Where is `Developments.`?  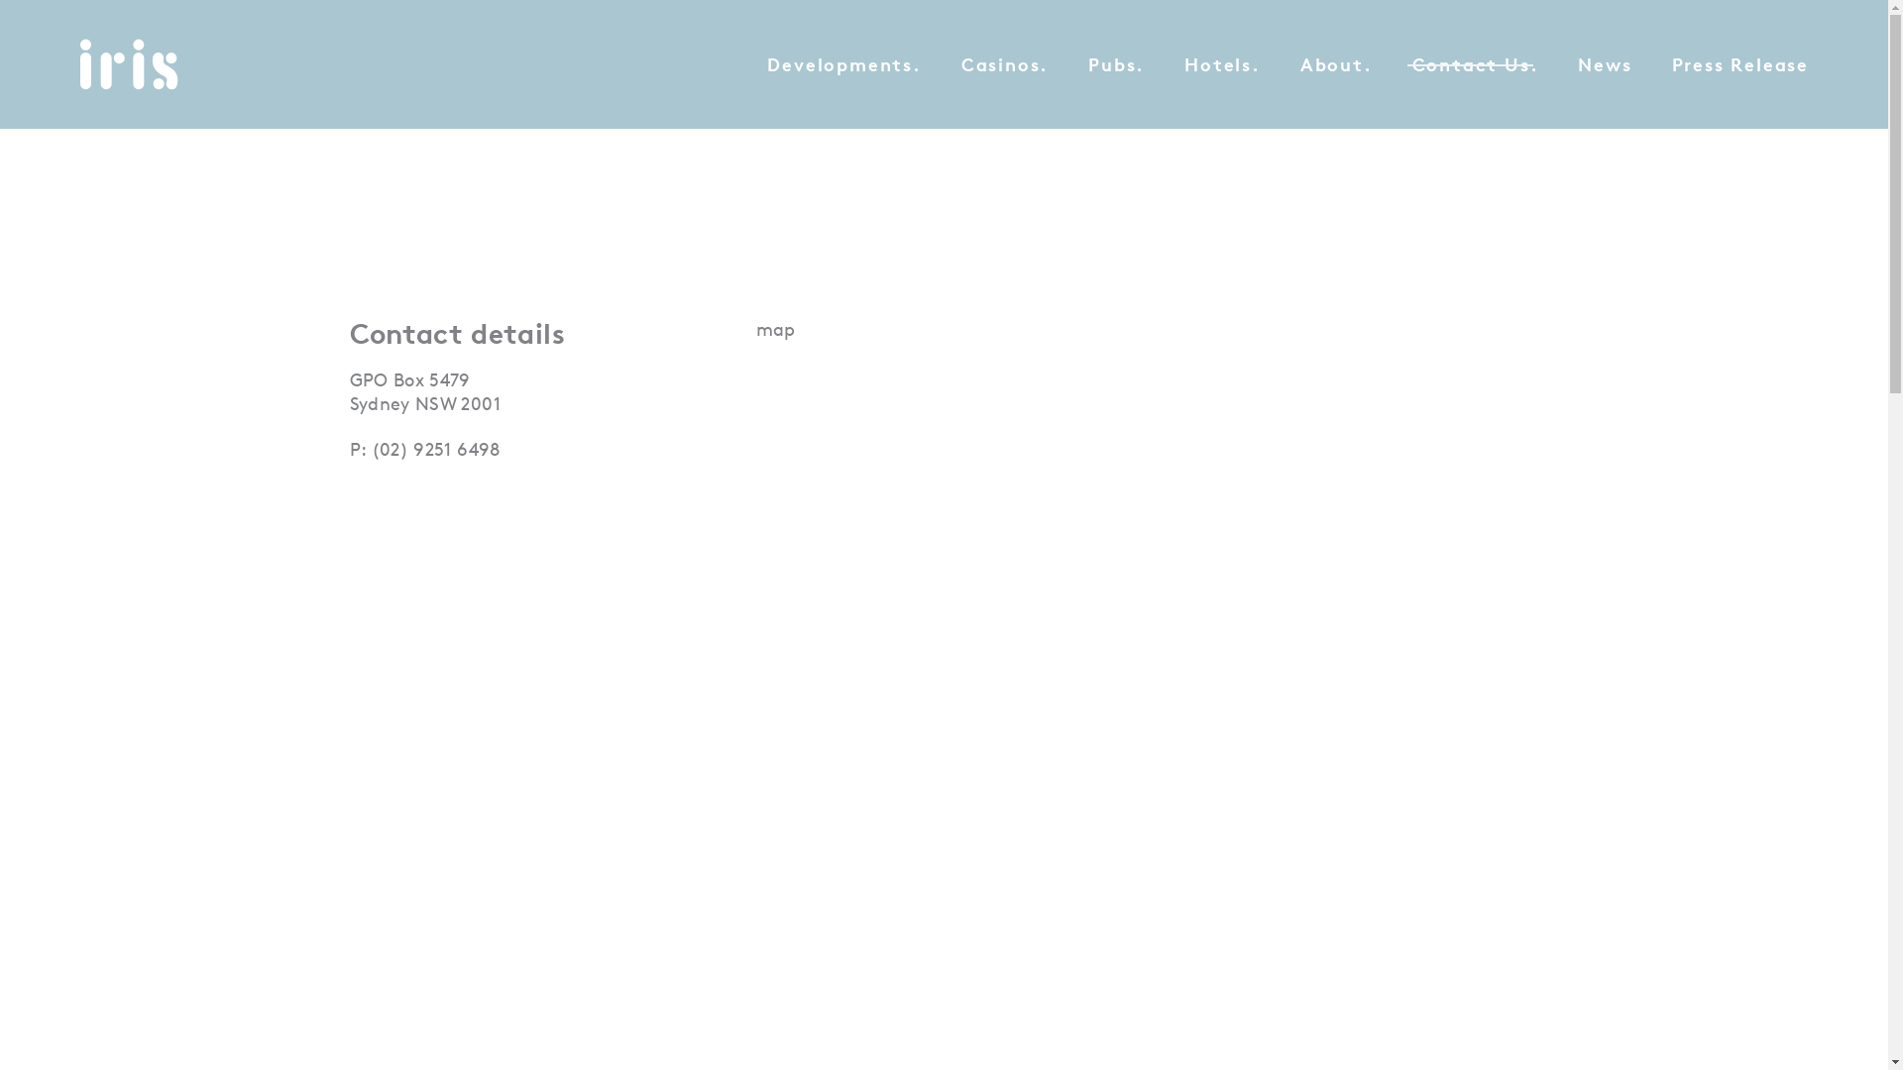
Developments. is located at coordinates (844, 64).